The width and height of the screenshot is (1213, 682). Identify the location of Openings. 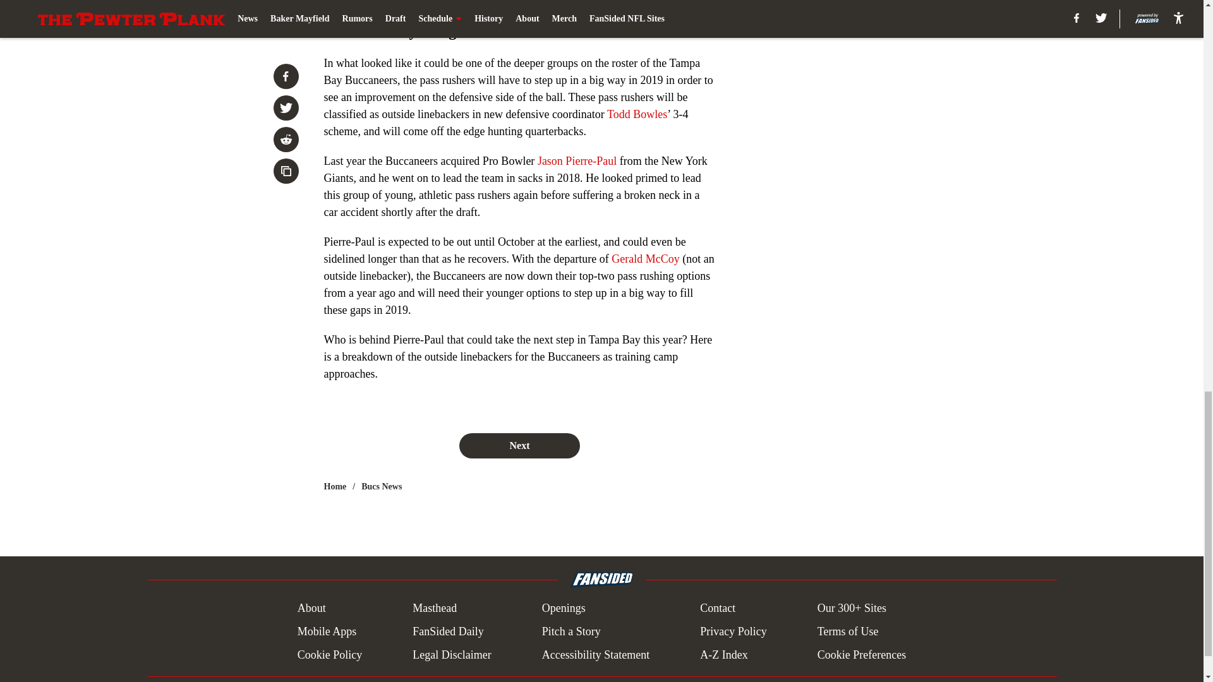
(564, 609).